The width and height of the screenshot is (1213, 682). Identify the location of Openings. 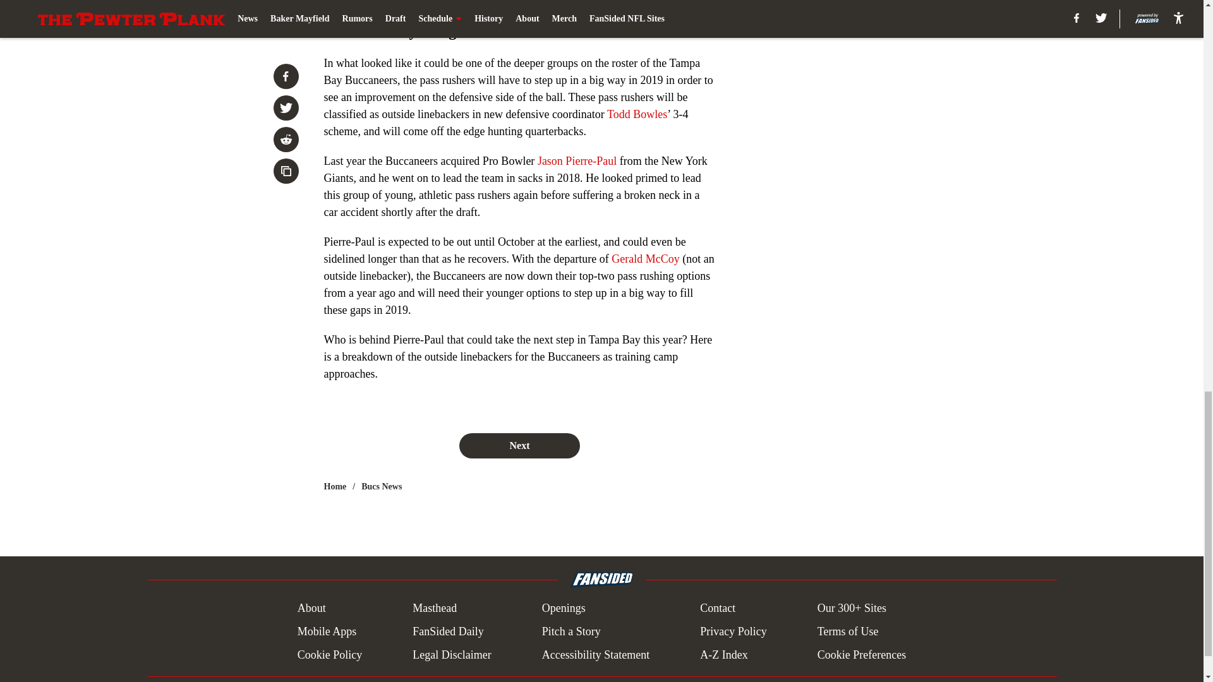
(564, 609).